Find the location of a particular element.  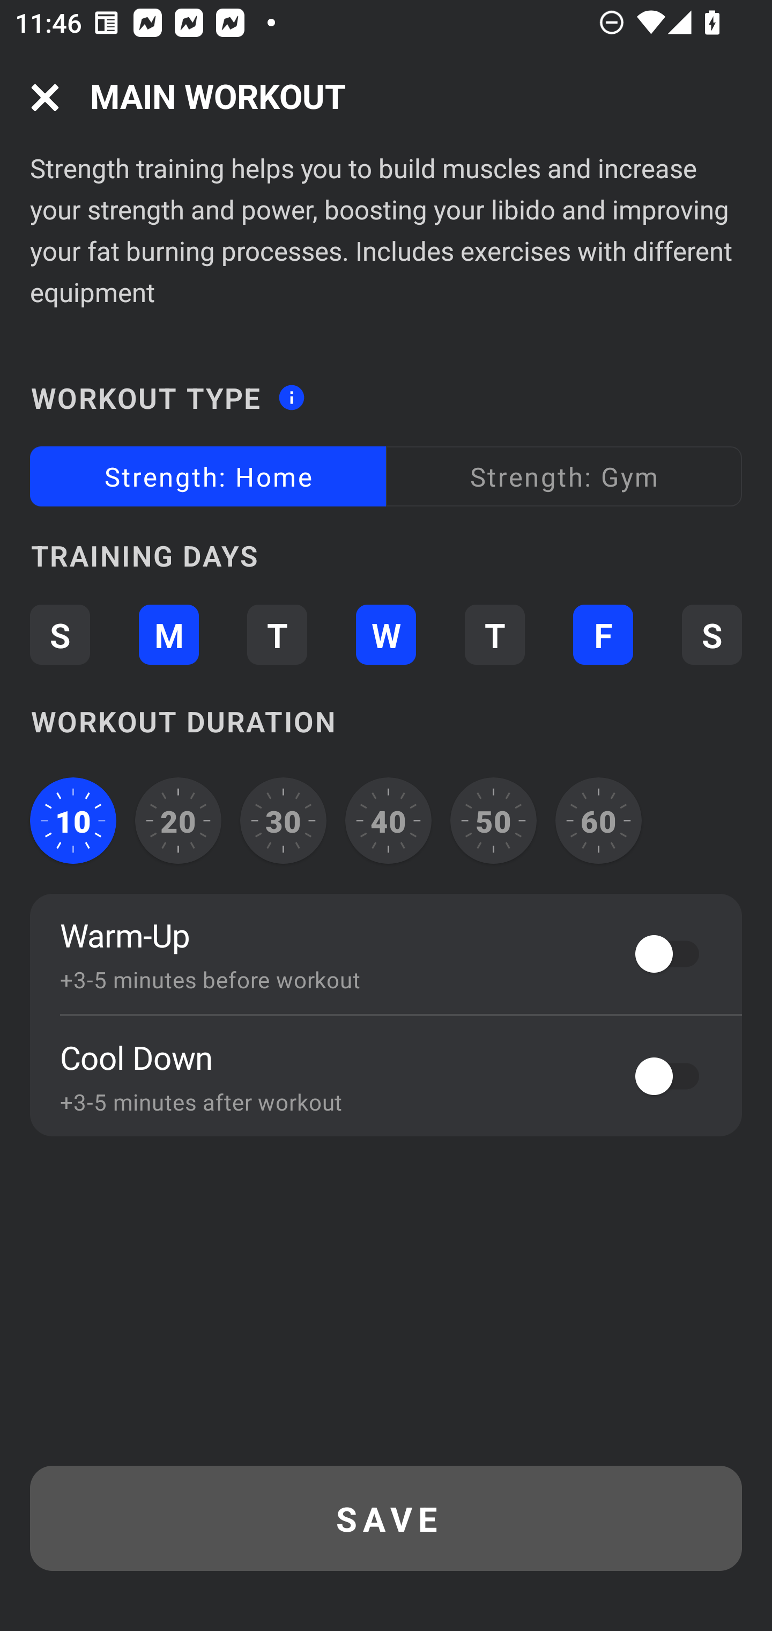

SAVE is located at coordinates (386, 1518).